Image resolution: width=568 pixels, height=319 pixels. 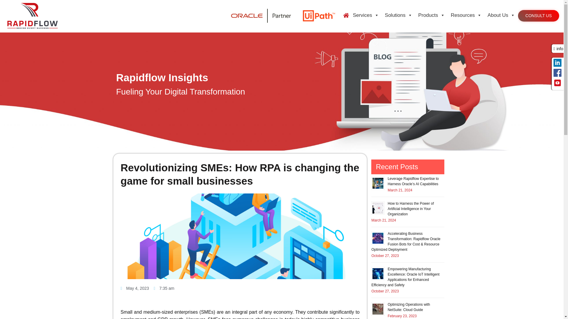 I want to click on May 4, 2023, so click(x=135, y=289).